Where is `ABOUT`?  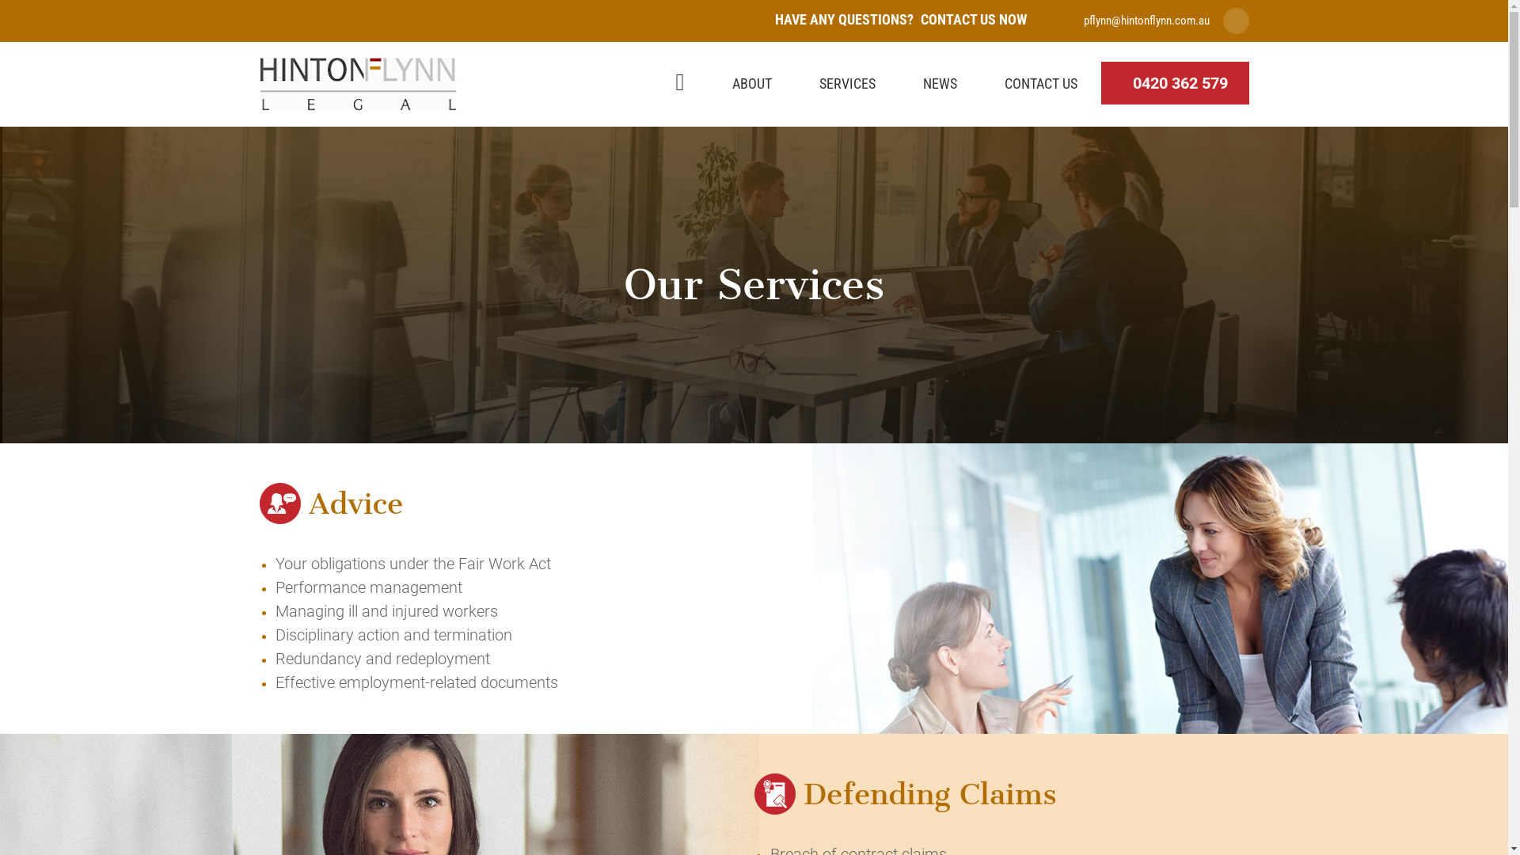
ABOUT is located at coordinates (751, 84).